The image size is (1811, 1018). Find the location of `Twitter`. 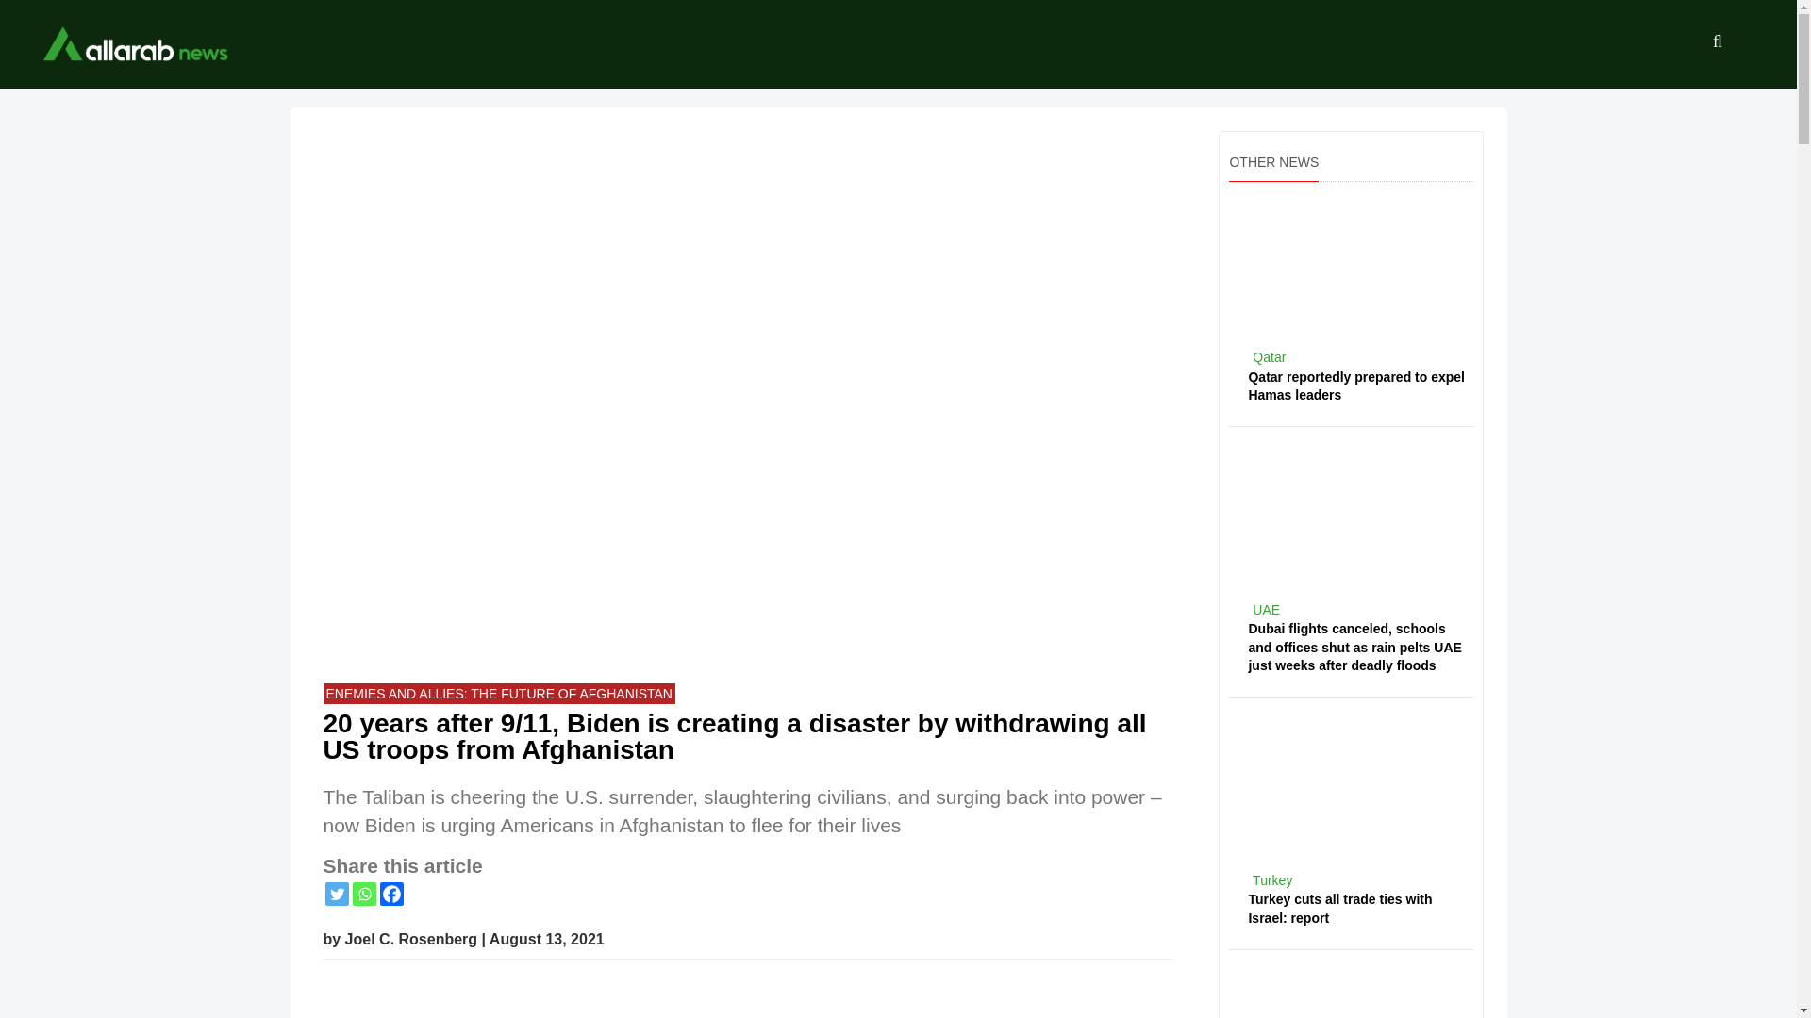

Twitter is located at coordinates (336, 894).